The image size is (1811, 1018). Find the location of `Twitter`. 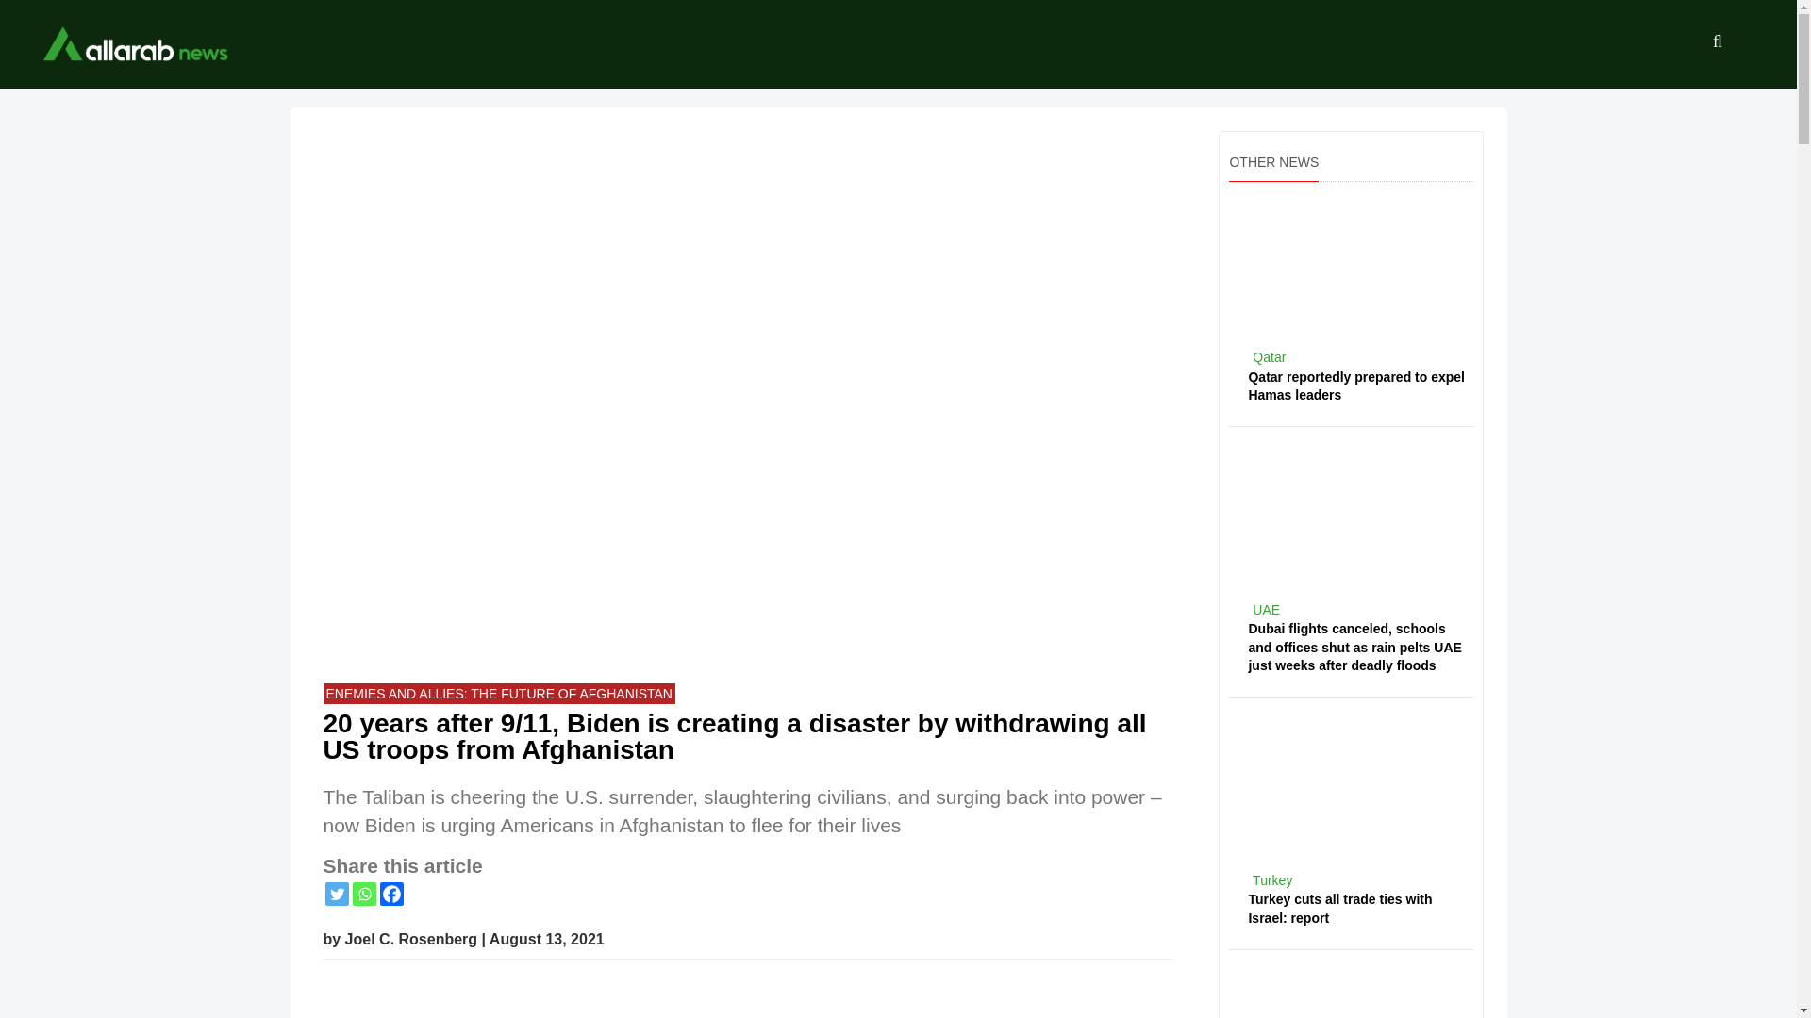

Twitter is located at coordinates (336, 894).